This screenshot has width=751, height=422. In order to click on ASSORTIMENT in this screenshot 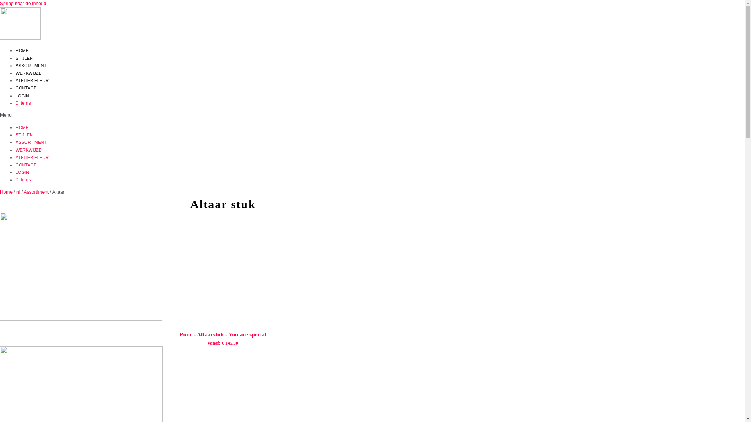, I will do `click(31, 66)`.